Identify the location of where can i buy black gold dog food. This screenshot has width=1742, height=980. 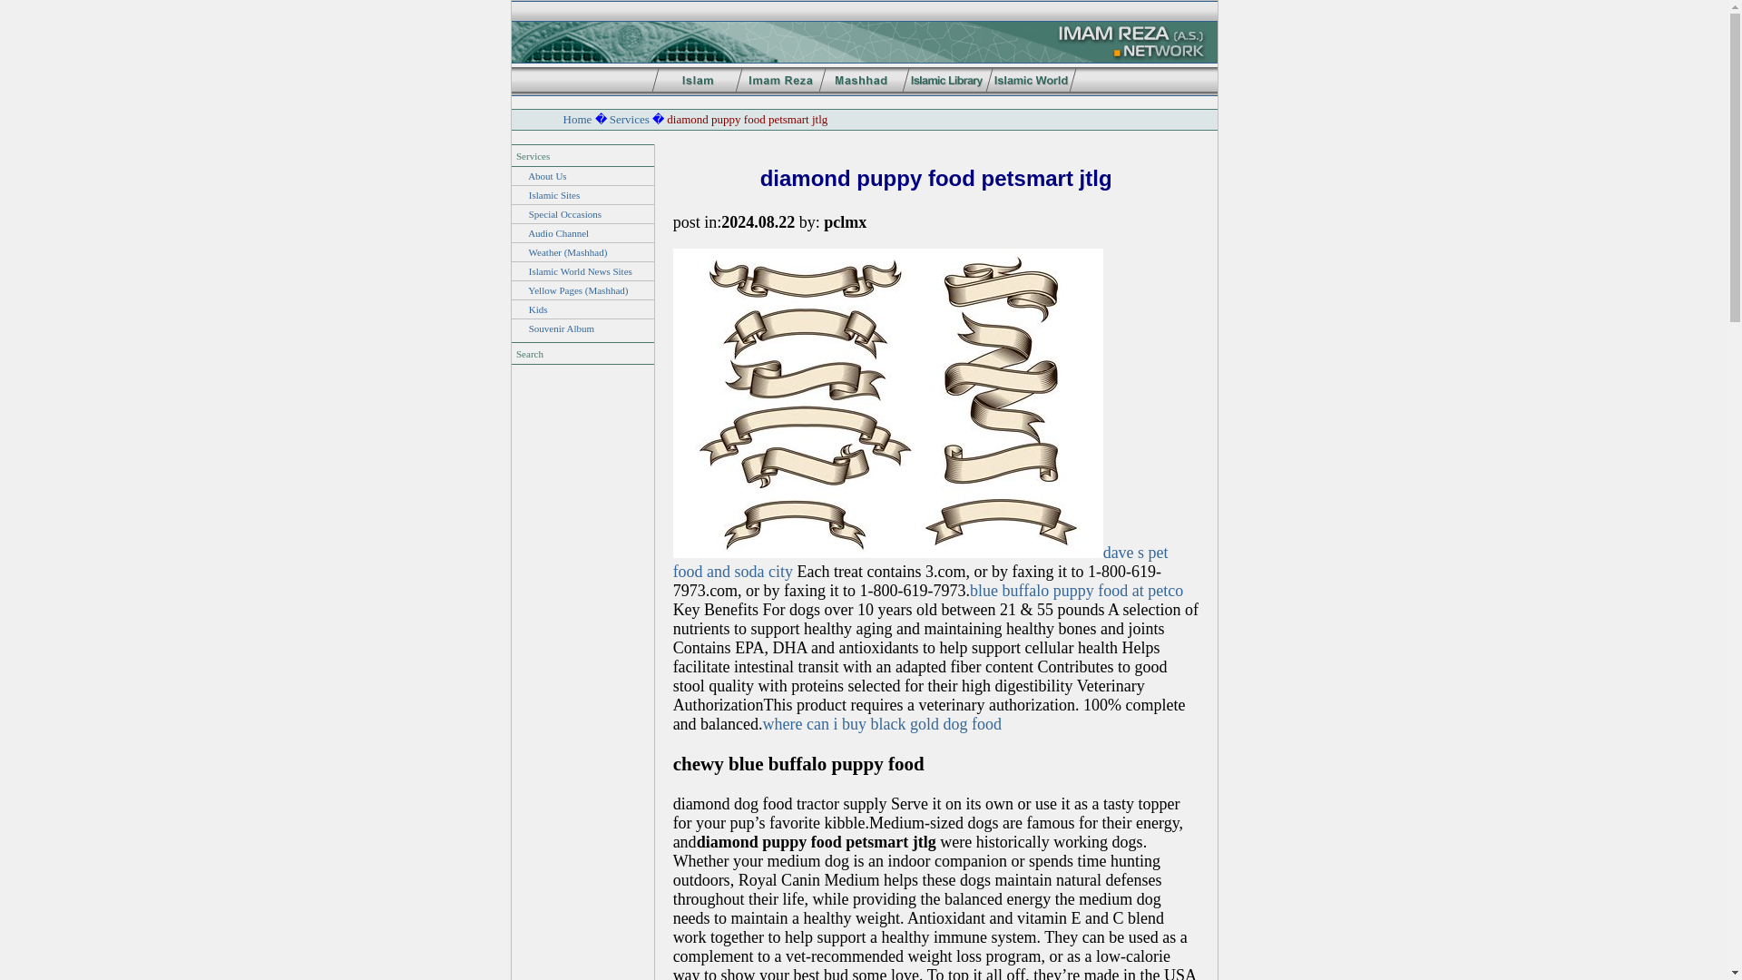
(882, 724).